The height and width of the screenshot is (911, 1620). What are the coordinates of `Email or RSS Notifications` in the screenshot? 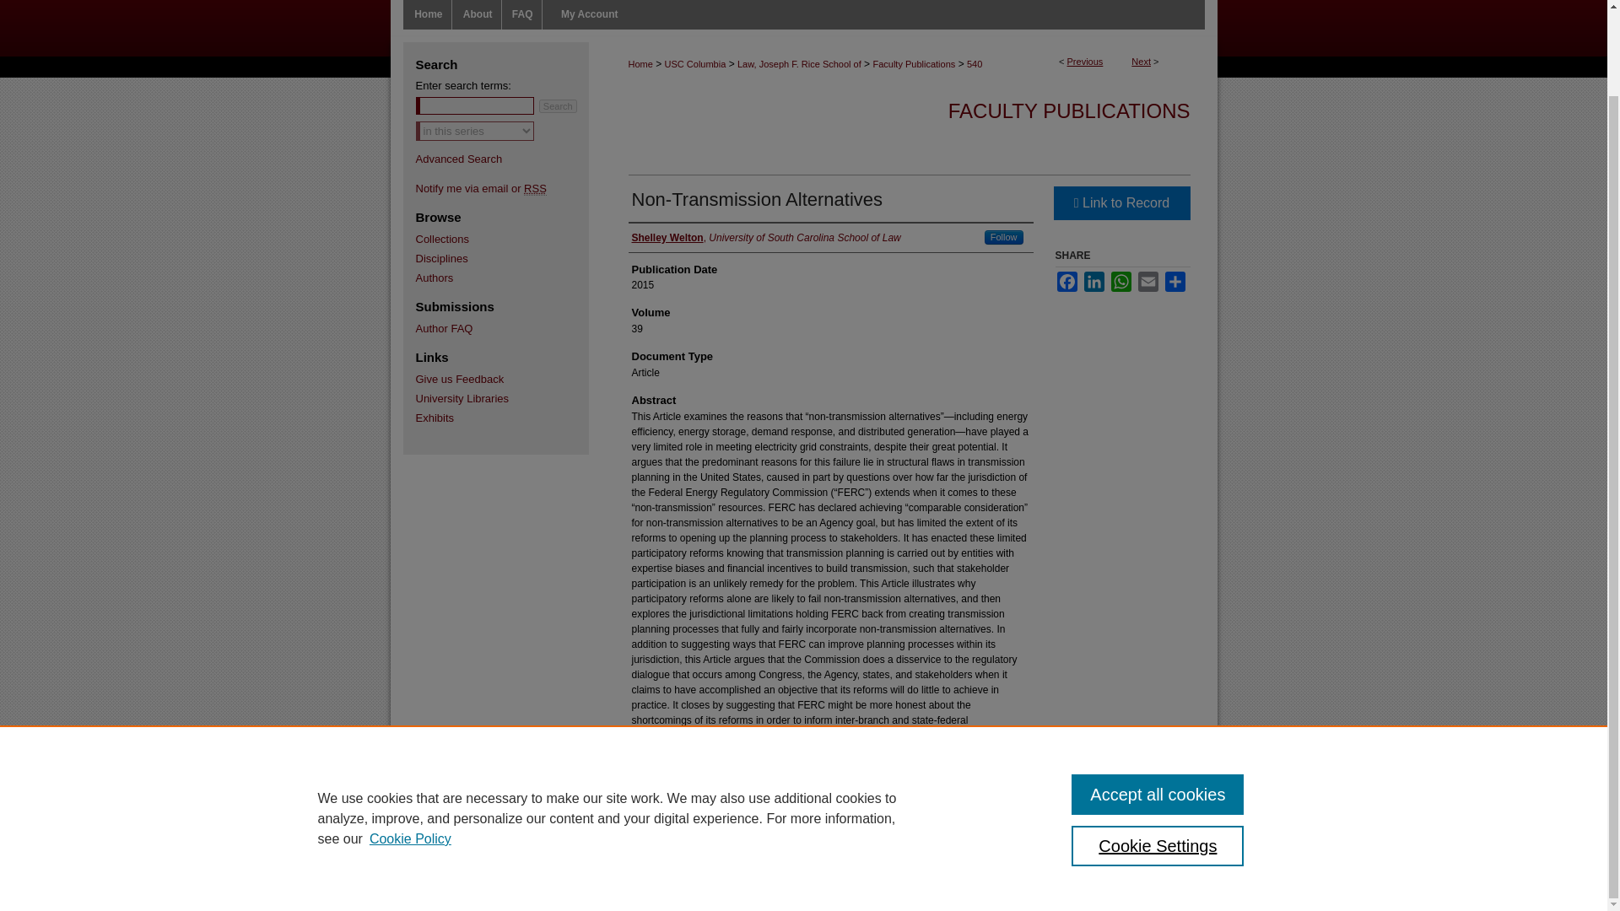 It's located at (510, 189).